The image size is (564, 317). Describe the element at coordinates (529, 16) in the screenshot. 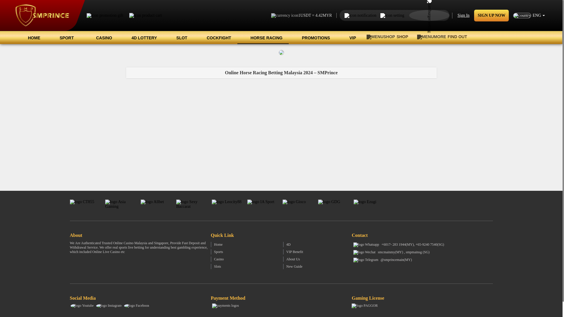

I see `ENG` at that location.